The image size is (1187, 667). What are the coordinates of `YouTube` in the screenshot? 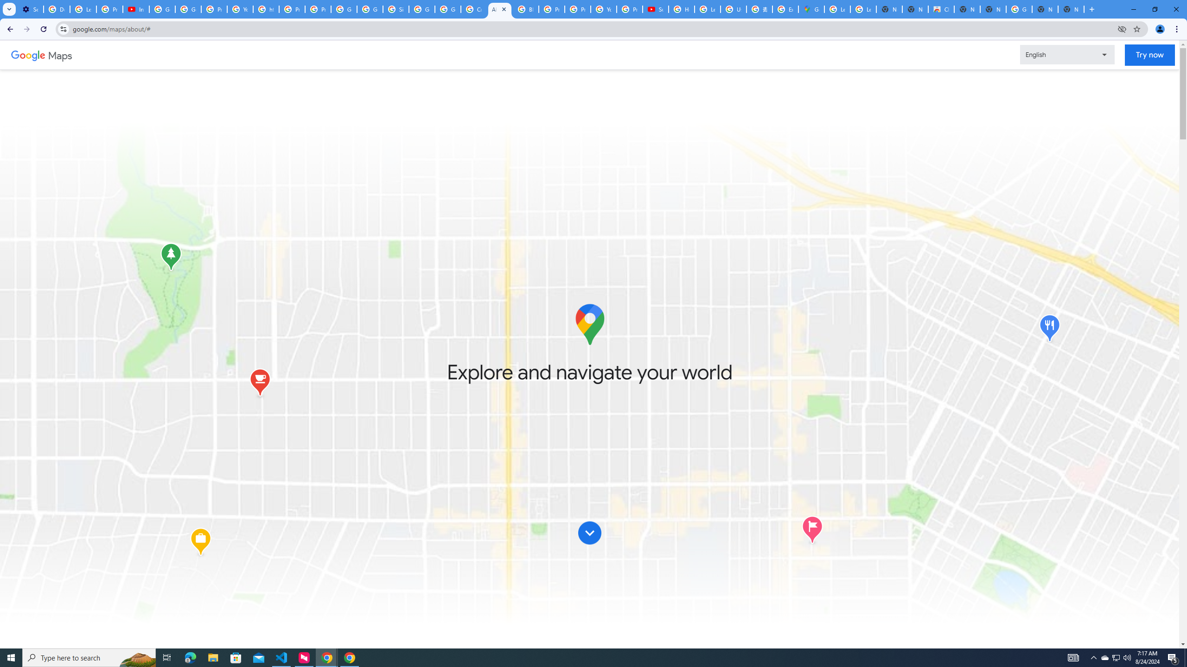 It's located at (603, 9).